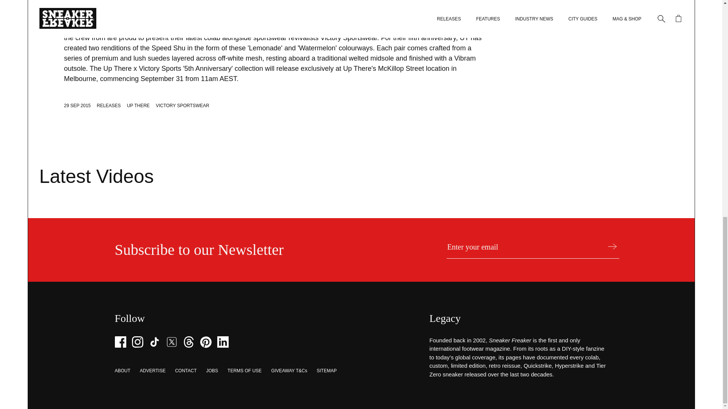 This screenshot has height=409, width=728. I want to click on ABOUT, so click(122, 371).